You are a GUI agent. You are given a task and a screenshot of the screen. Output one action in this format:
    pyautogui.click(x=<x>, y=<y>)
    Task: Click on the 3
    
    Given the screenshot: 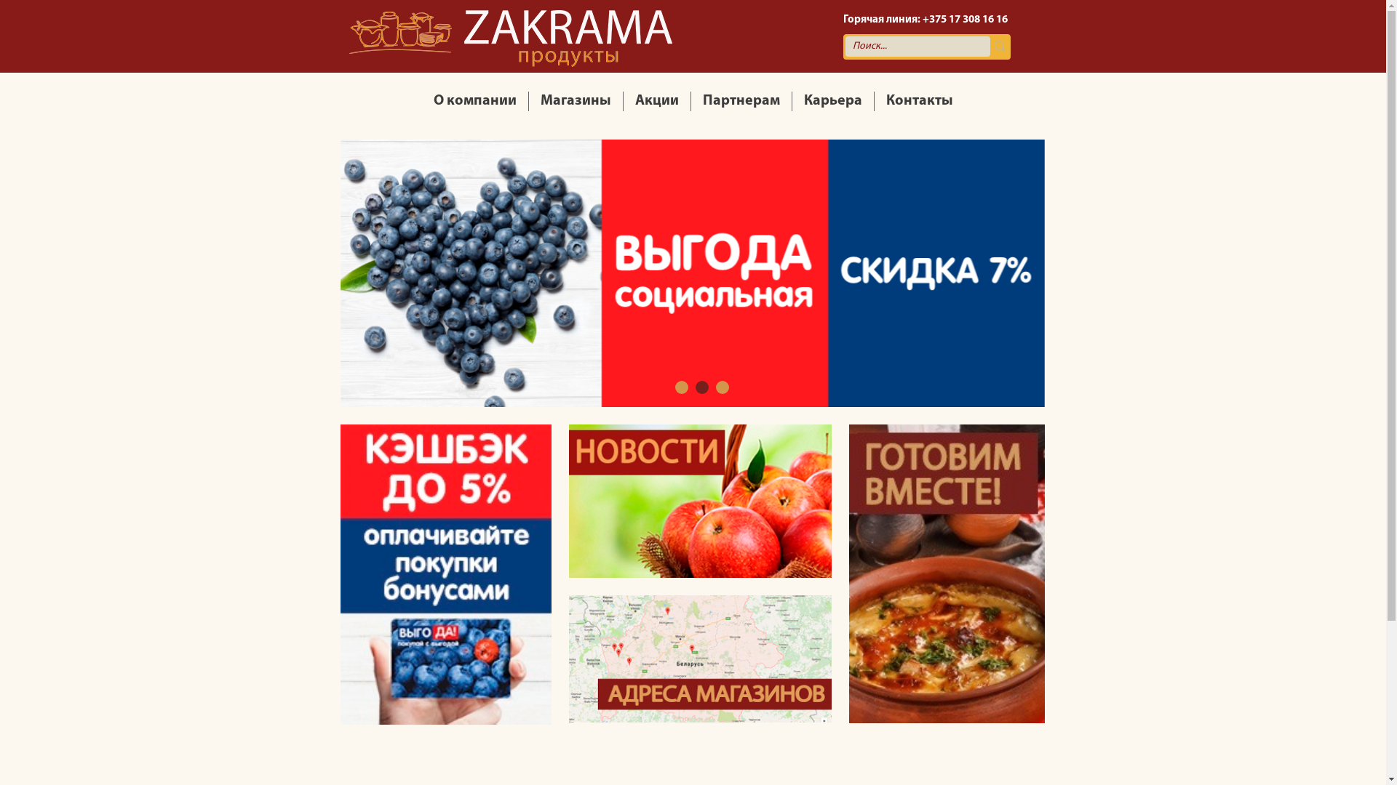 What is the action you would take?
    pyautogui.click(x=722, y=387)
    